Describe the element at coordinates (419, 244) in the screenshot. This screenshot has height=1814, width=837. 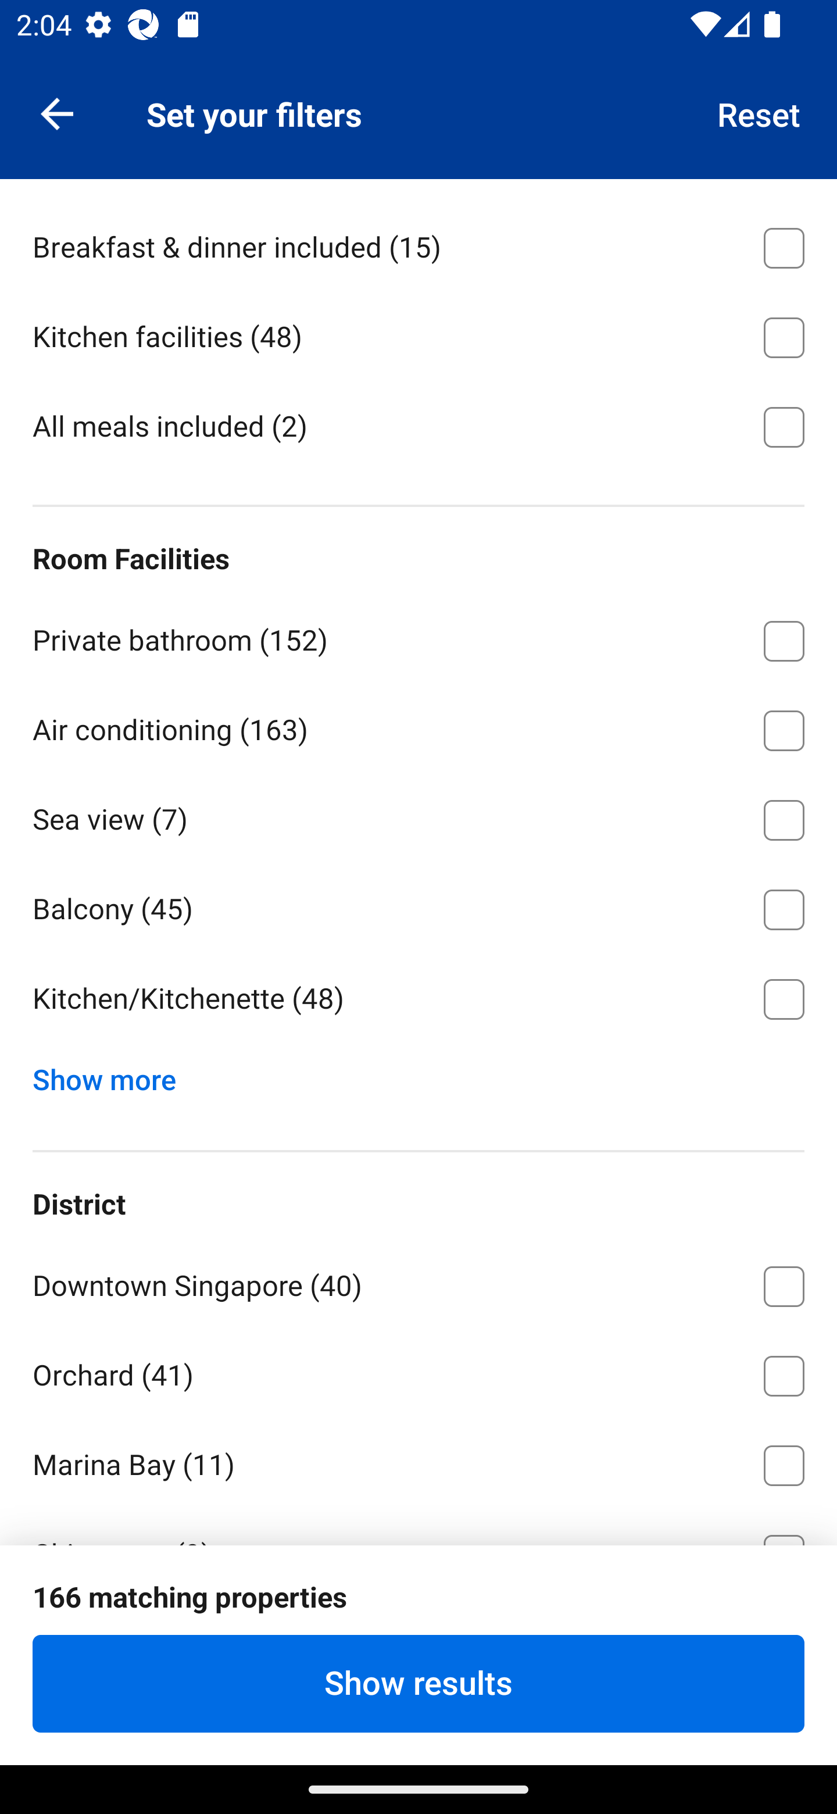
I see `Breakfast & dinner included ⁦(15)` at that location.